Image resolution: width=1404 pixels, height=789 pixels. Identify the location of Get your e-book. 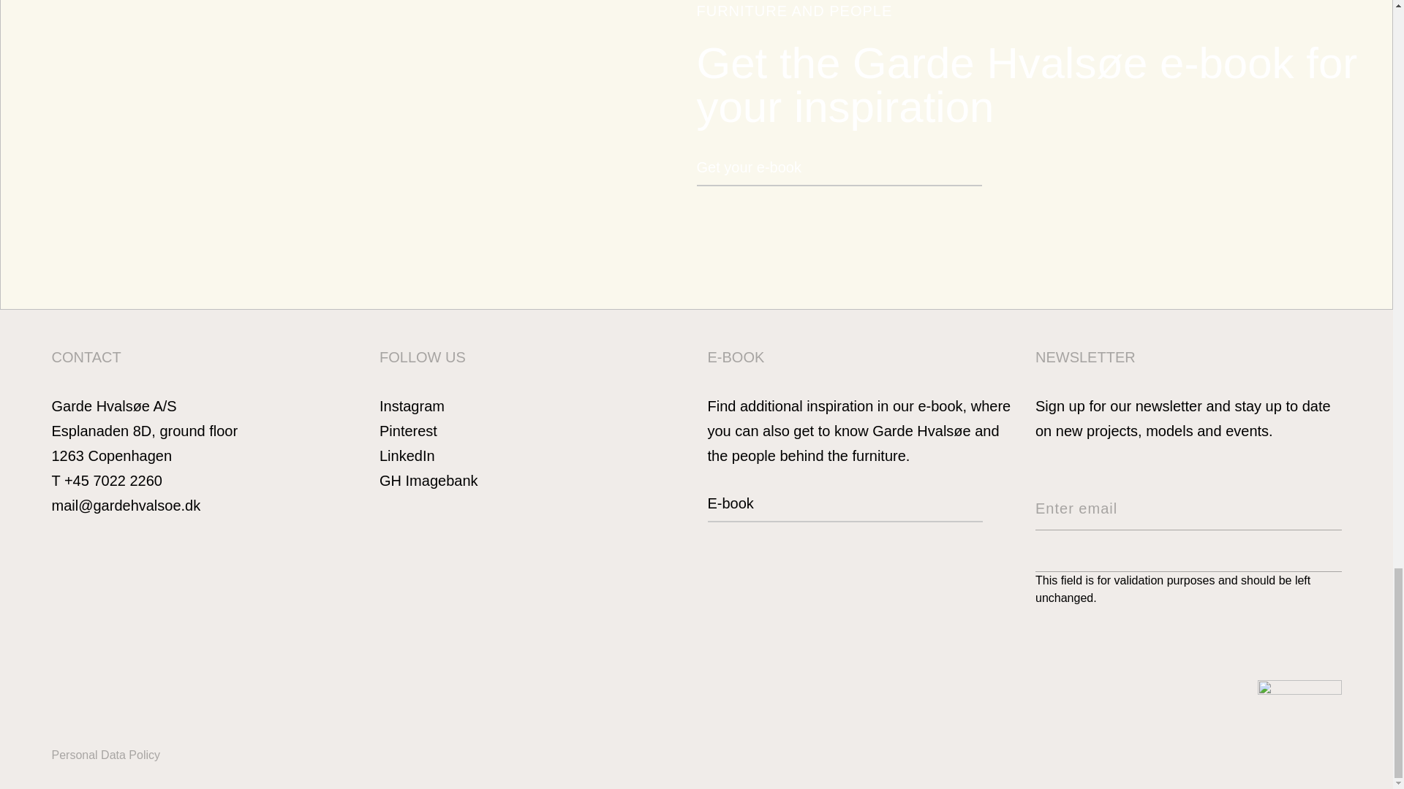
(839, 172).